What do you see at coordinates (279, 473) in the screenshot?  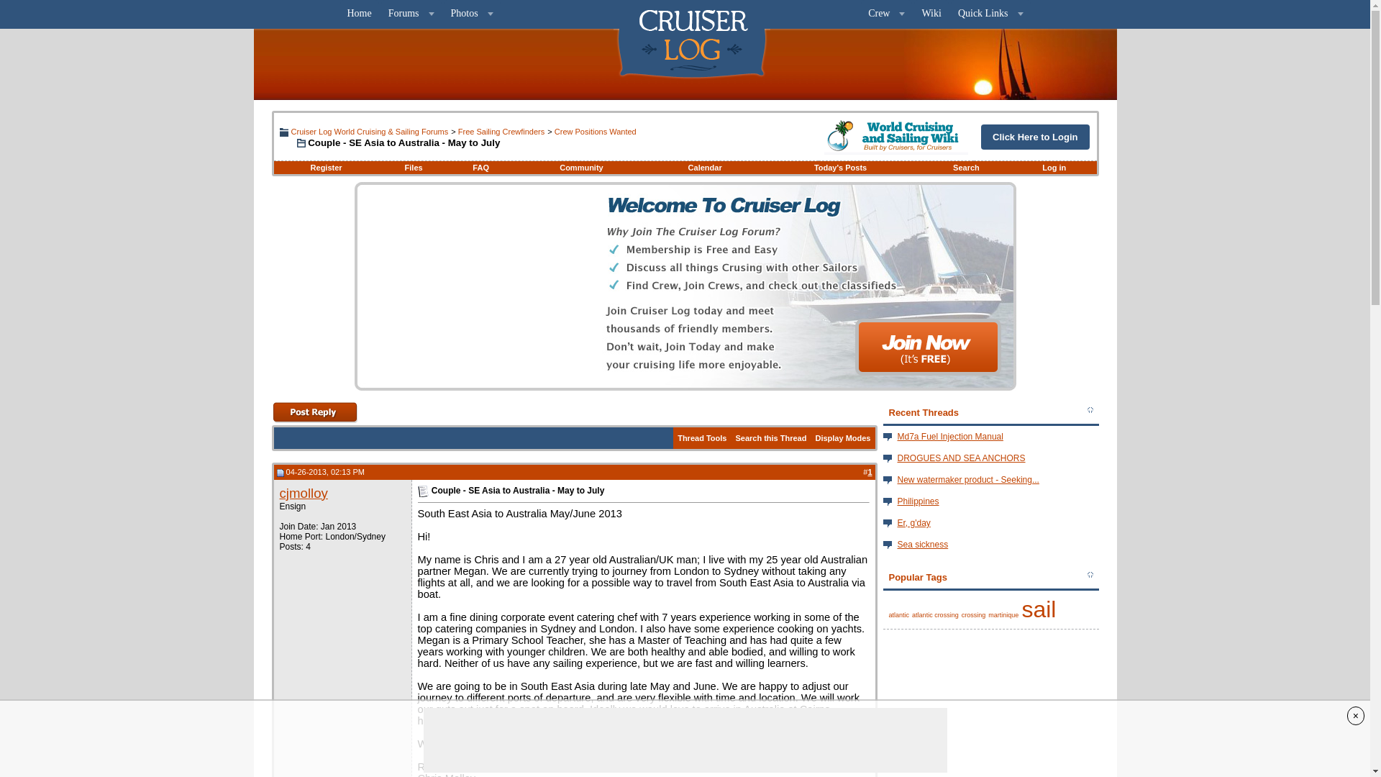 I see `Old` at bounding box center [279, 473].